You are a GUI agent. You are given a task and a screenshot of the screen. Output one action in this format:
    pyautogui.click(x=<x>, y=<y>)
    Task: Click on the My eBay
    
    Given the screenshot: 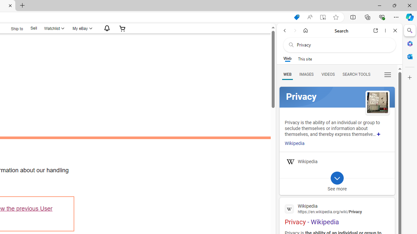 What is the action you would take?
    pyautogui.click(x=82, y=28)
    